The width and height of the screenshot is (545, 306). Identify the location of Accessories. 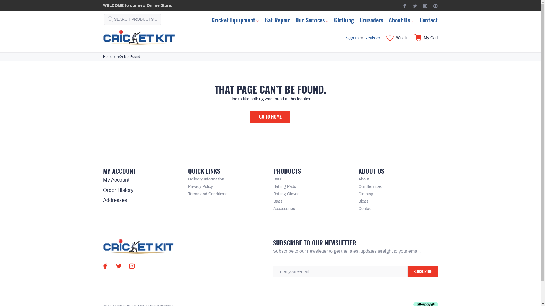
(284, 209).